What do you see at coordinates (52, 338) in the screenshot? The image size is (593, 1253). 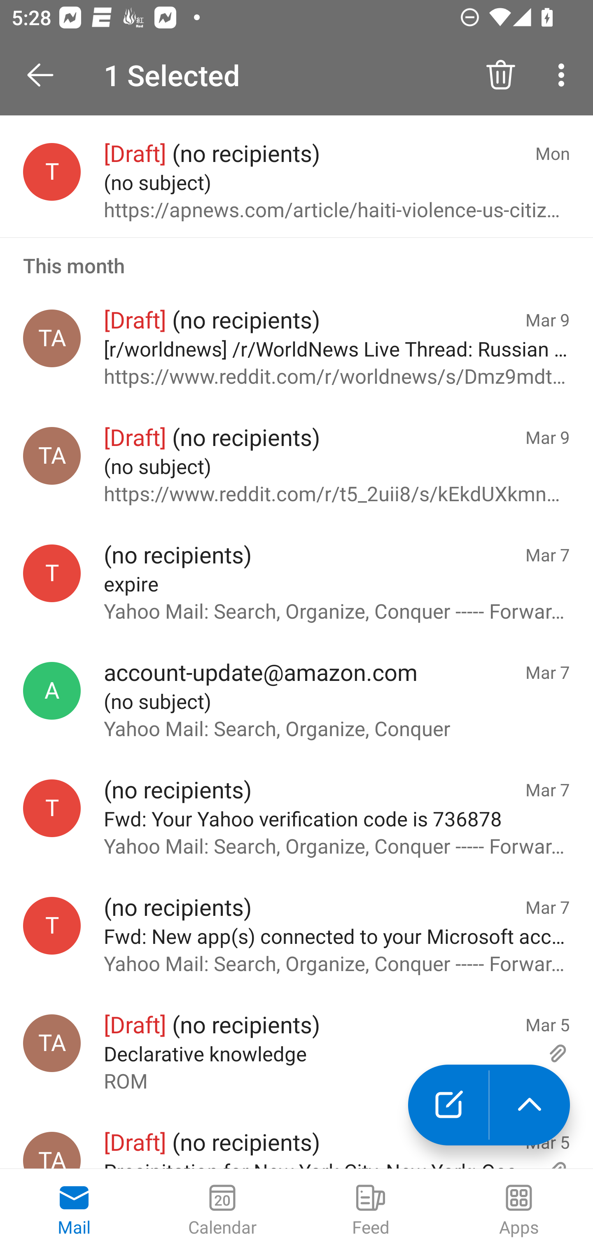 I see `Test Appium, testappium002@outlook.com` at bounding box center [52, 338].